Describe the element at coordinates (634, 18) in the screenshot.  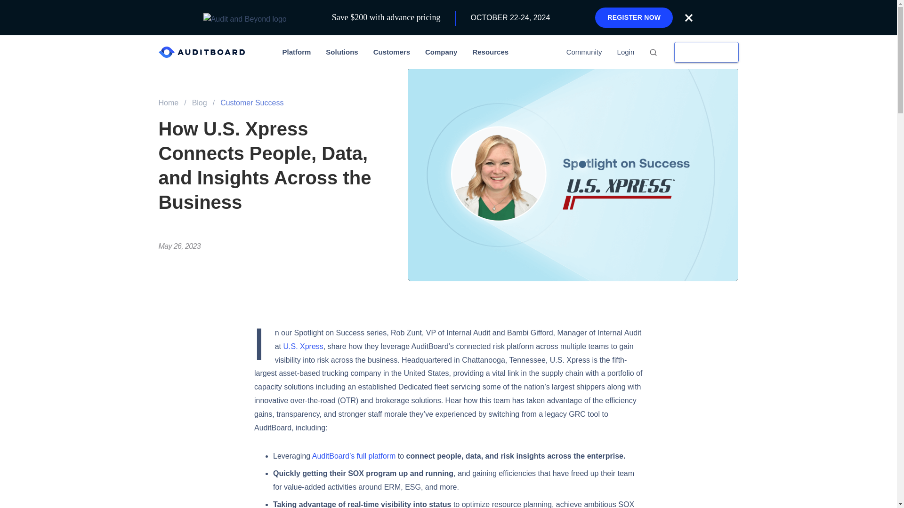
I see `REGISTER NOW` at that location.